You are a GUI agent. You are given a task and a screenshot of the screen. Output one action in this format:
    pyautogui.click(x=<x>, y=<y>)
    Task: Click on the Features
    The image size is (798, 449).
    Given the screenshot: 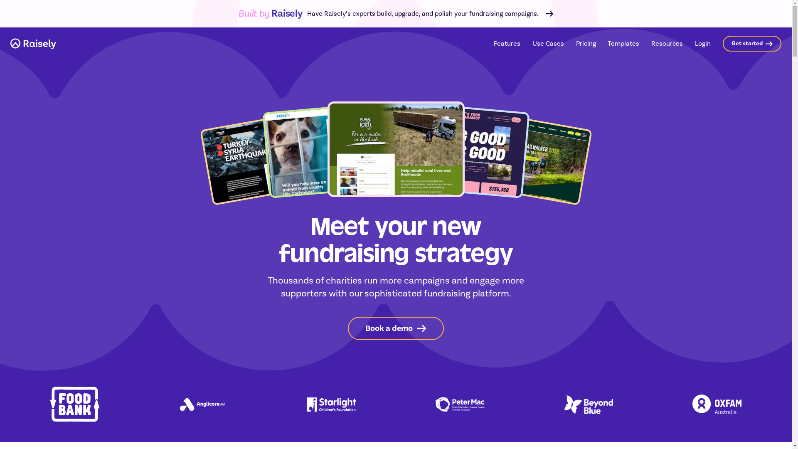 What is the action you would take?
    pyautogui.click(x=507, y=44)
    